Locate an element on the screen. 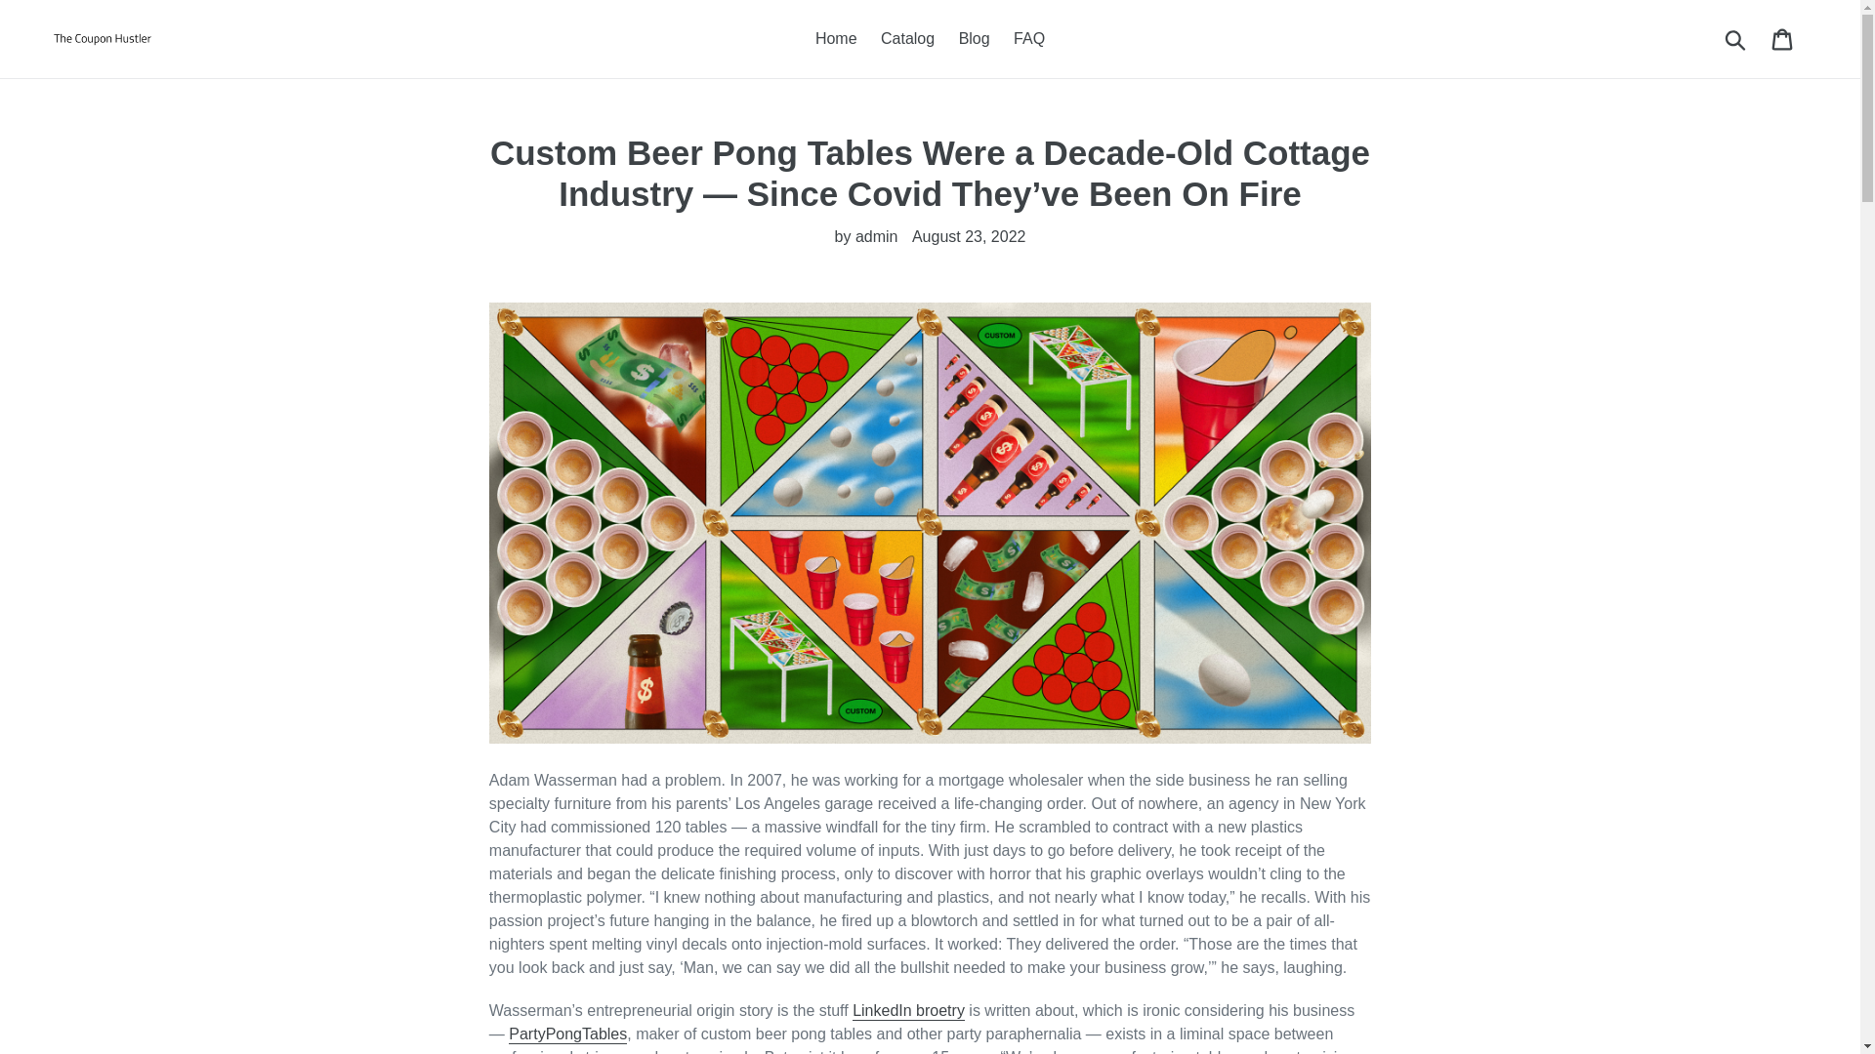 Image resolution: width=1875 pixels, height=1054 pixels. Catalog is located at coordinates (908, 39).